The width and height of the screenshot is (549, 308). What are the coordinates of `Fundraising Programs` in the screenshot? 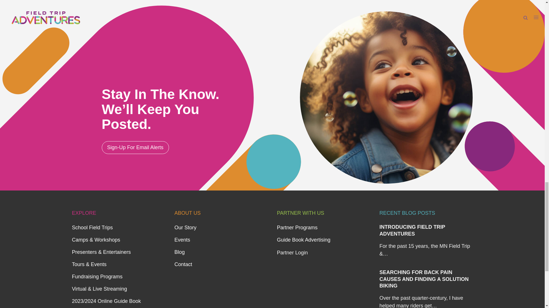 It's located at (97, 277).